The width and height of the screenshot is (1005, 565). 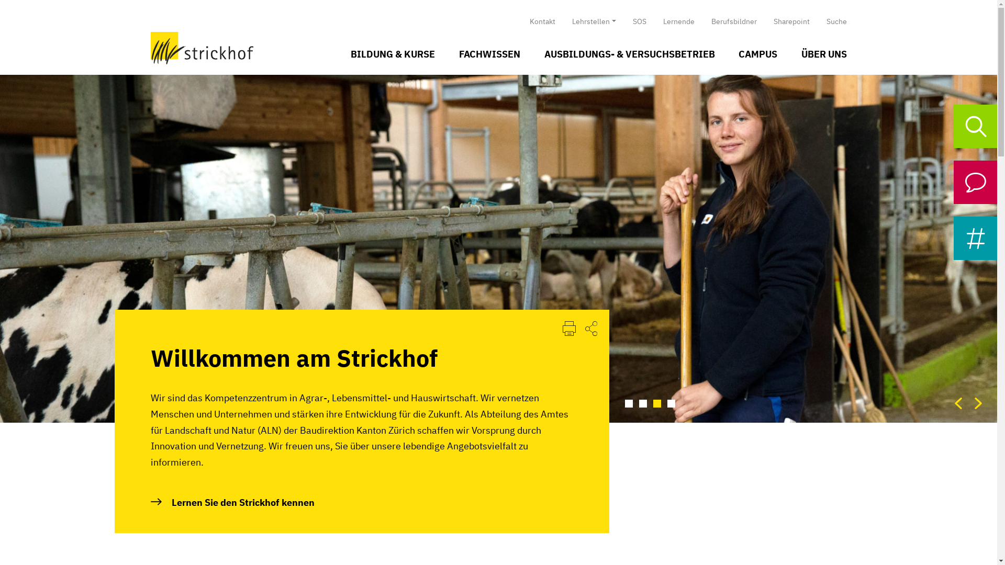 What do you see at coordinates (734, 21) in the screenshot?
I see `Berufsbildner` at bounding box center [734, 21].